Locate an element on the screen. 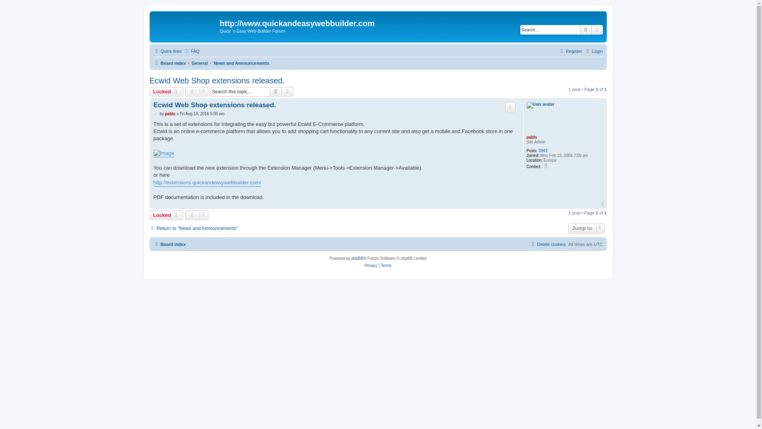 Image resolution: width=762 pixels, height=429 pixels. Locked is located at coordinates (166, 92).